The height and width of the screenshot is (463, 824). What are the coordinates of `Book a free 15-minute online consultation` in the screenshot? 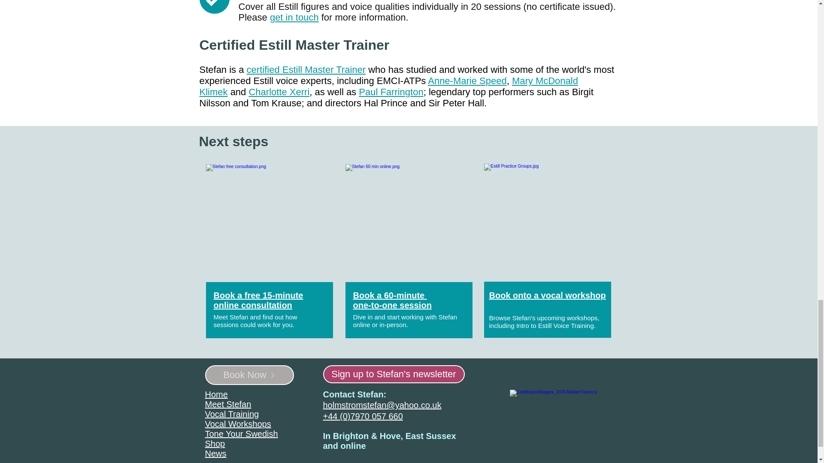 It's located at (258, 300).